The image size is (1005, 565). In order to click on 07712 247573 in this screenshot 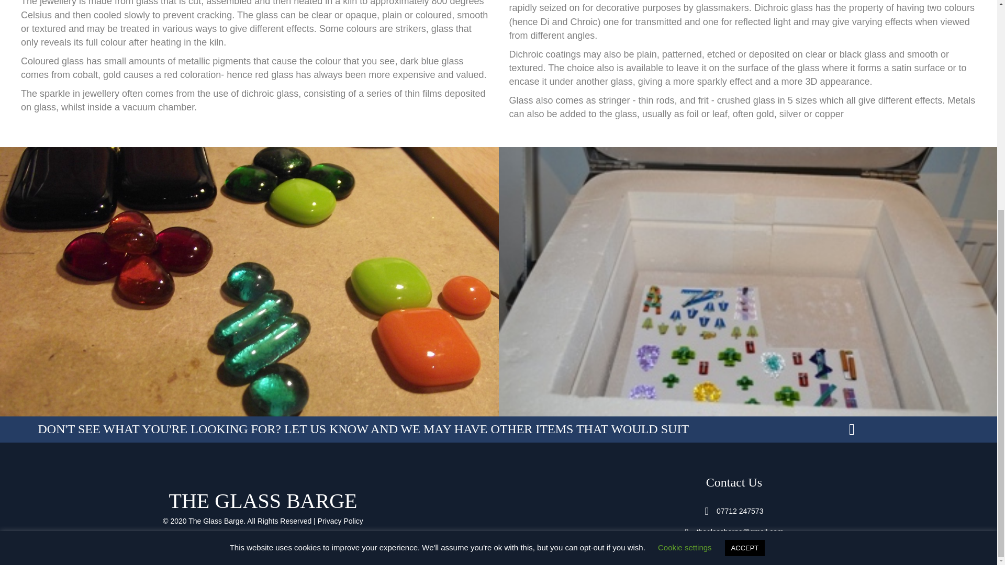, I will do `click(740, 511)`.